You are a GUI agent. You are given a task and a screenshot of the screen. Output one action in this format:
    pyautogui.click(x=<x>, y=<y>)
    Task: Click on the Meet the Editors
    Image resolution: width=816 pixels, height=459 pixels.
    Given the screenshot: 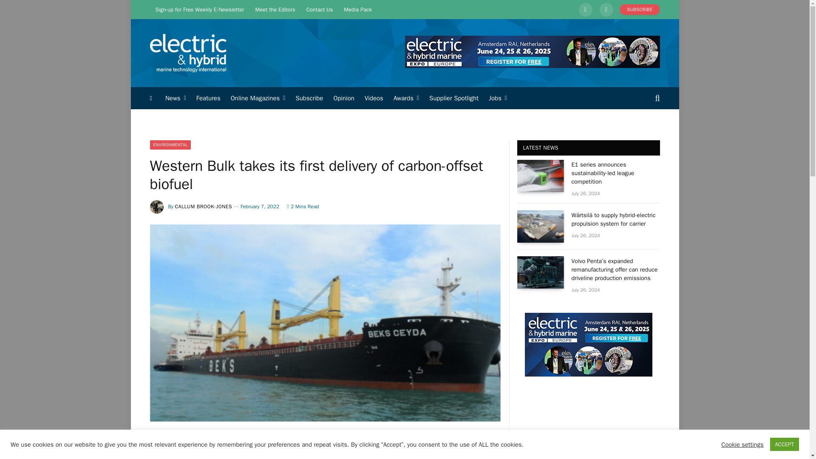 What is the action you would take?
    pyautogui.click(x=275, y=9)
    